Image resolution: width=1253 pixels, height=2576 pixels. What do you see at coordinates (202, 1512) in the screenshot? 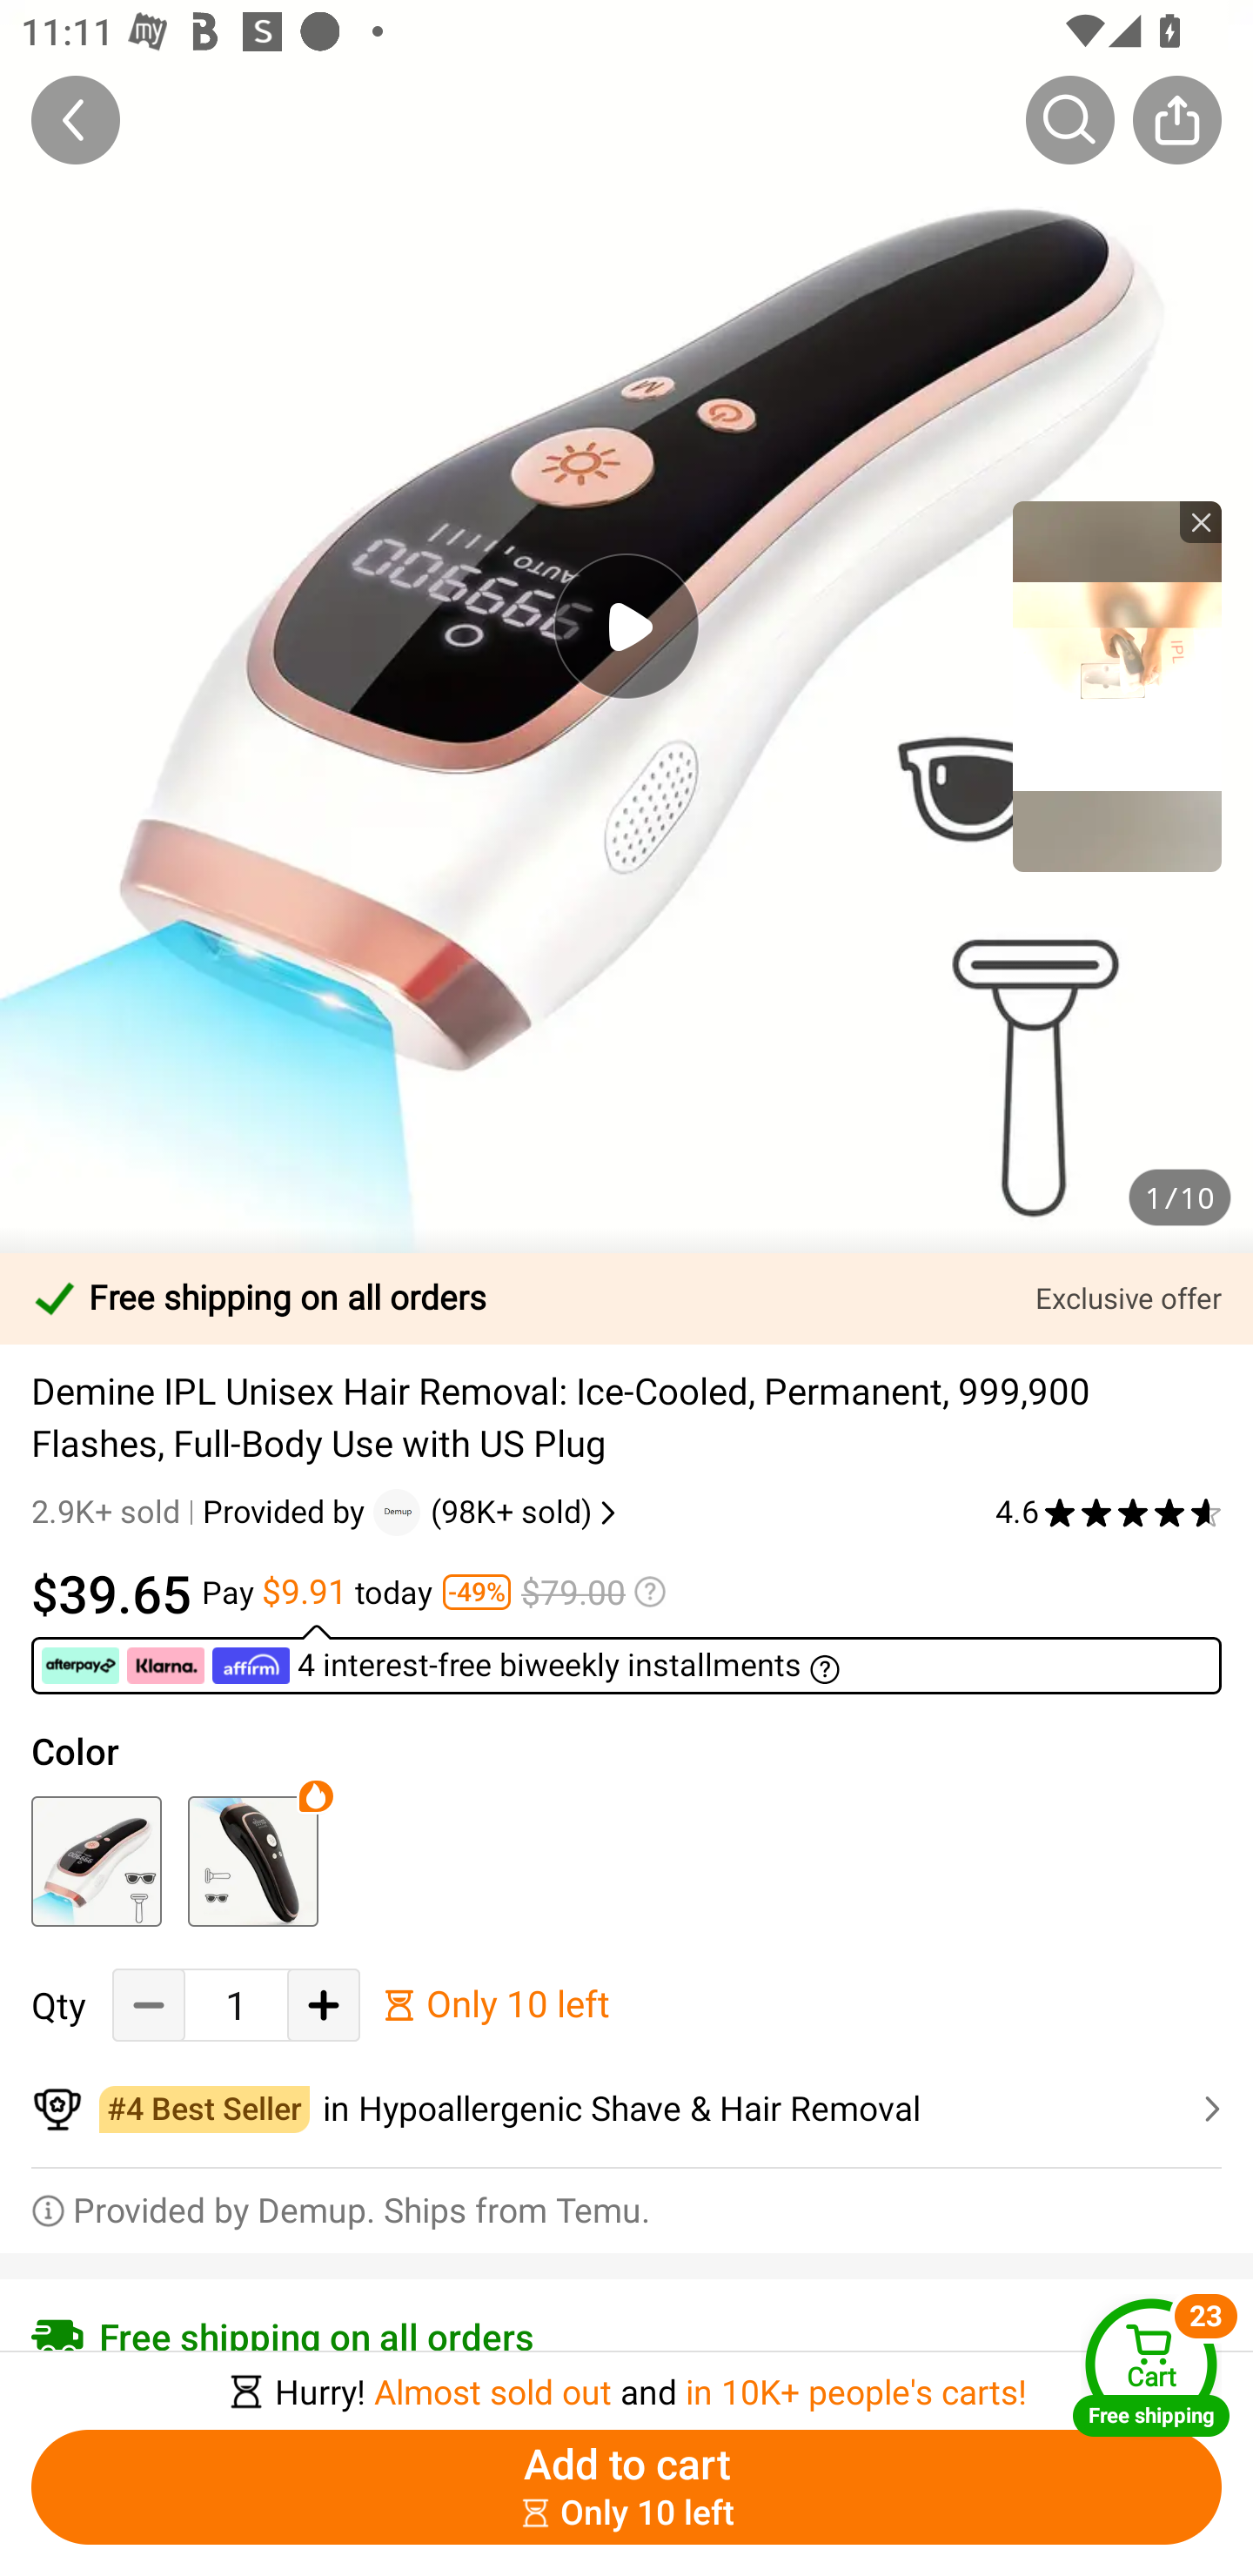
I see `2.9K+ sold Provided by ` at bounding box center [202, 1512].